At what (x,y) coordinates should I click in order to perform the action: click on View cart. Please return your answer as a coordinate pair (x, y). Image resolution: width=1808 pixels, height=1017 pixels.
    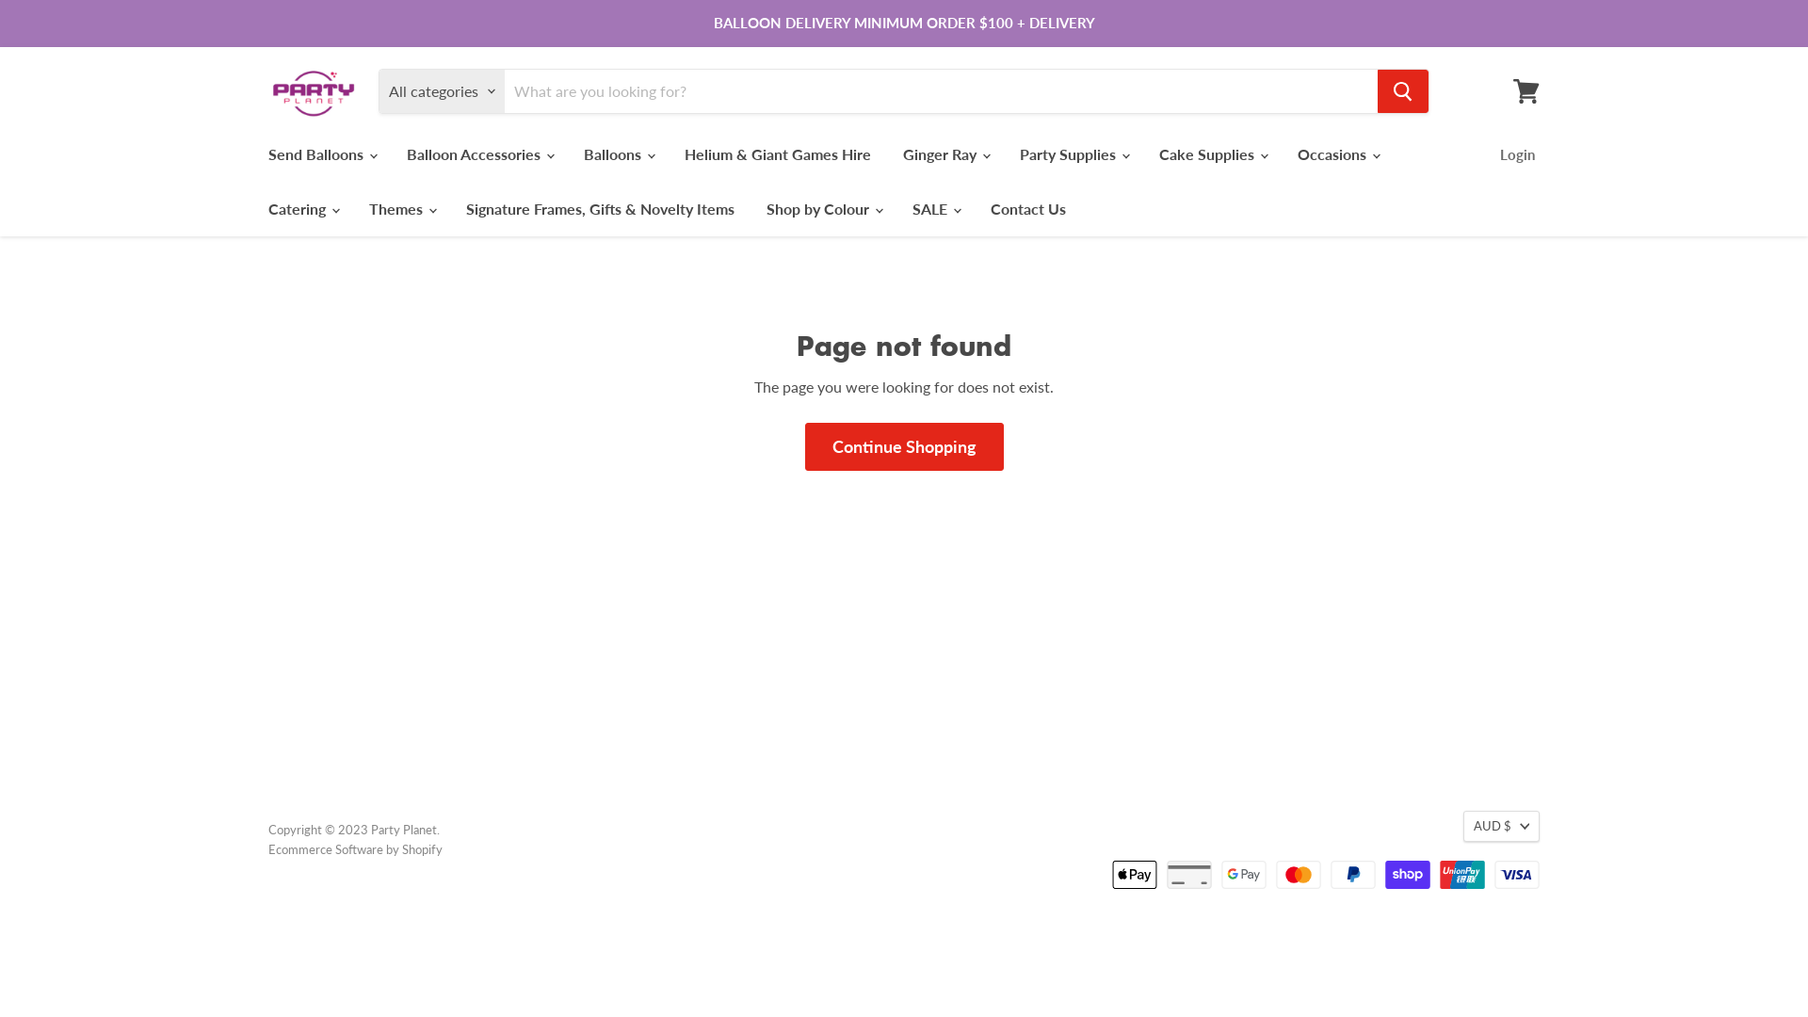
    Looking at the image, I should click on (1526, 91).